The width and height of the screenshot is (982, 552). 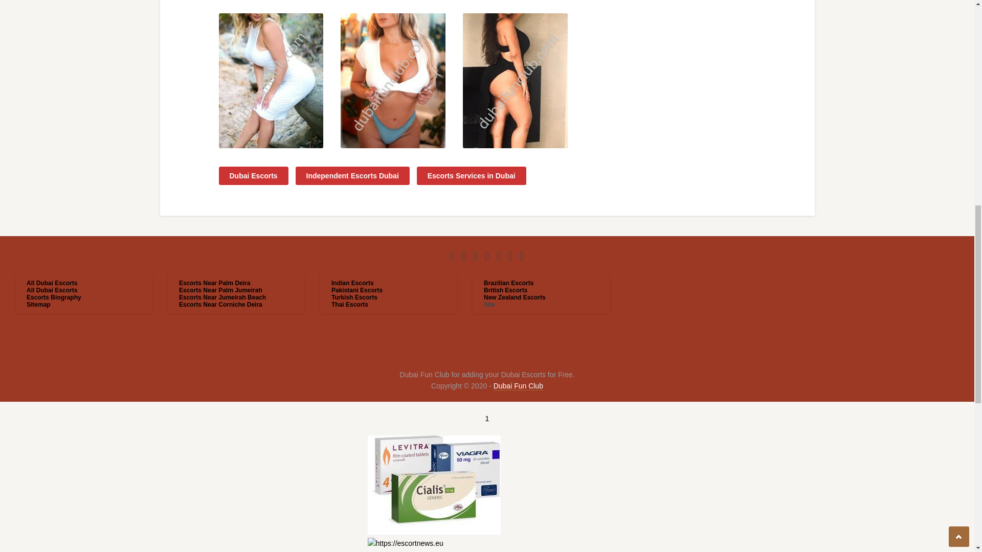 I want to click on Escorts Biography, so click(x=54, y=297).